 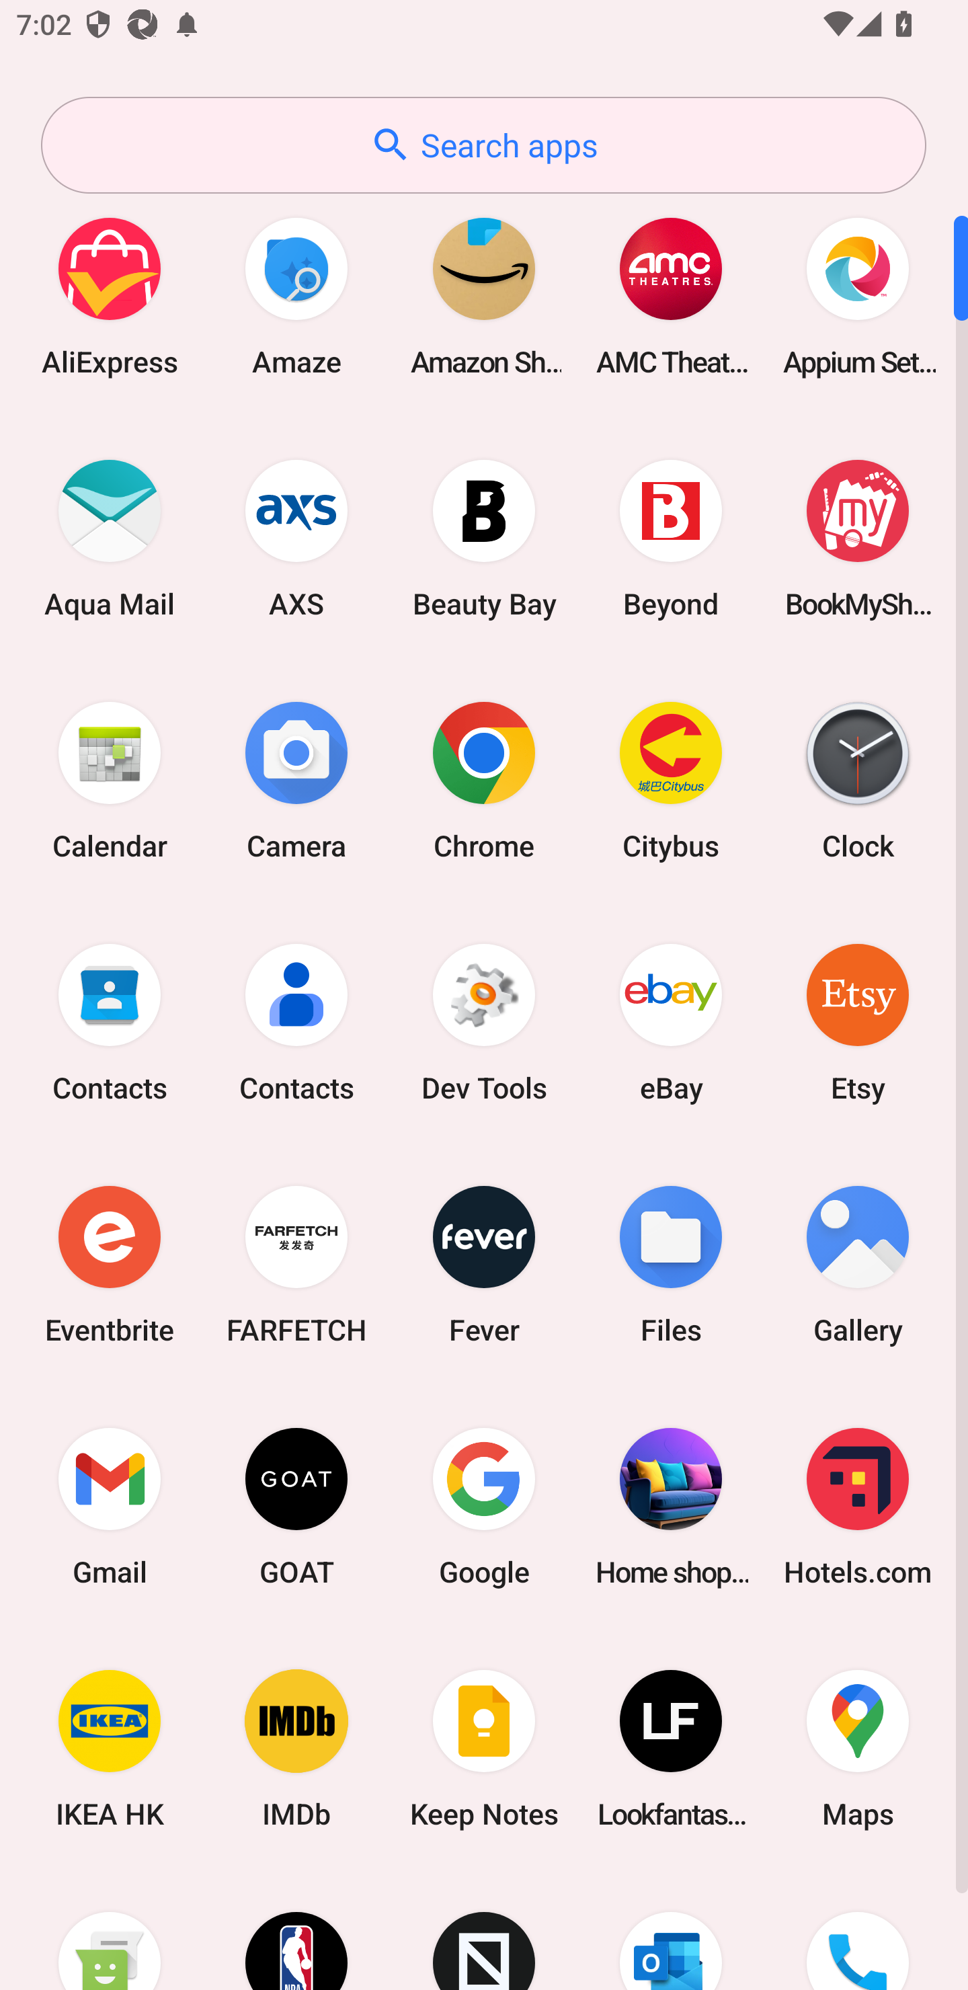 What do you see at coordinates (296, 780) in the screenshot?
I see `Camera` at bounding box center [296, 780].